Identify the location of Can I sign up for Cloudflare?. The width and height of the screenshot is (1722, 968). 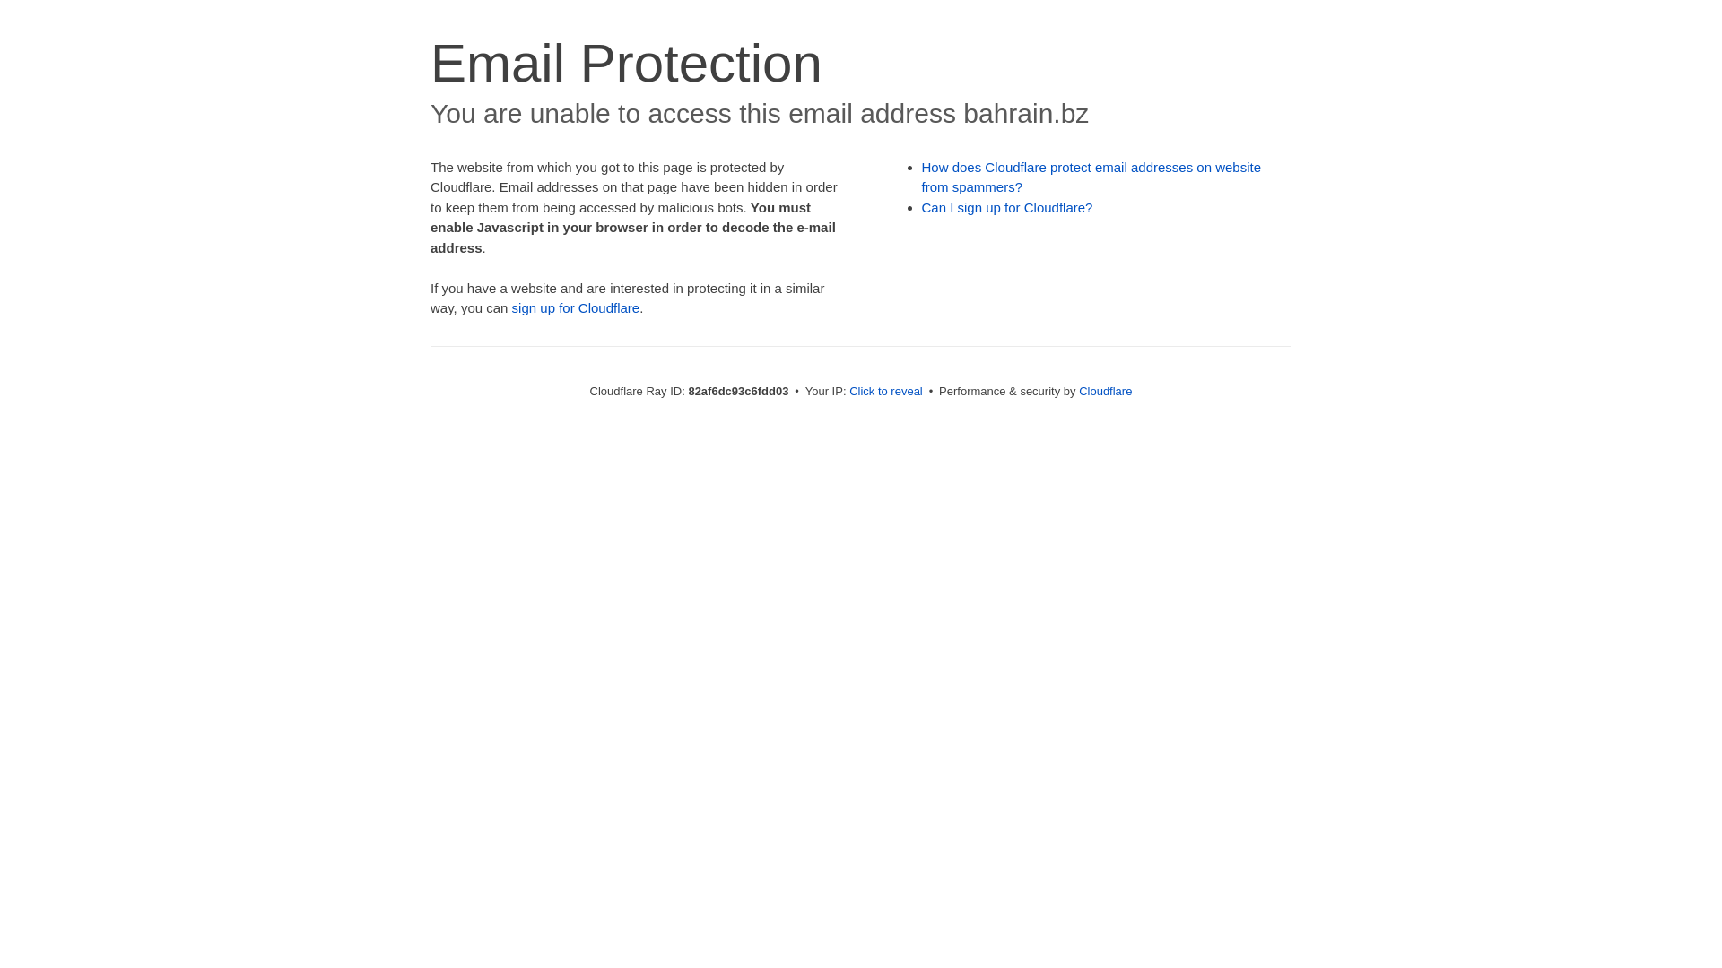
(1008, 208).